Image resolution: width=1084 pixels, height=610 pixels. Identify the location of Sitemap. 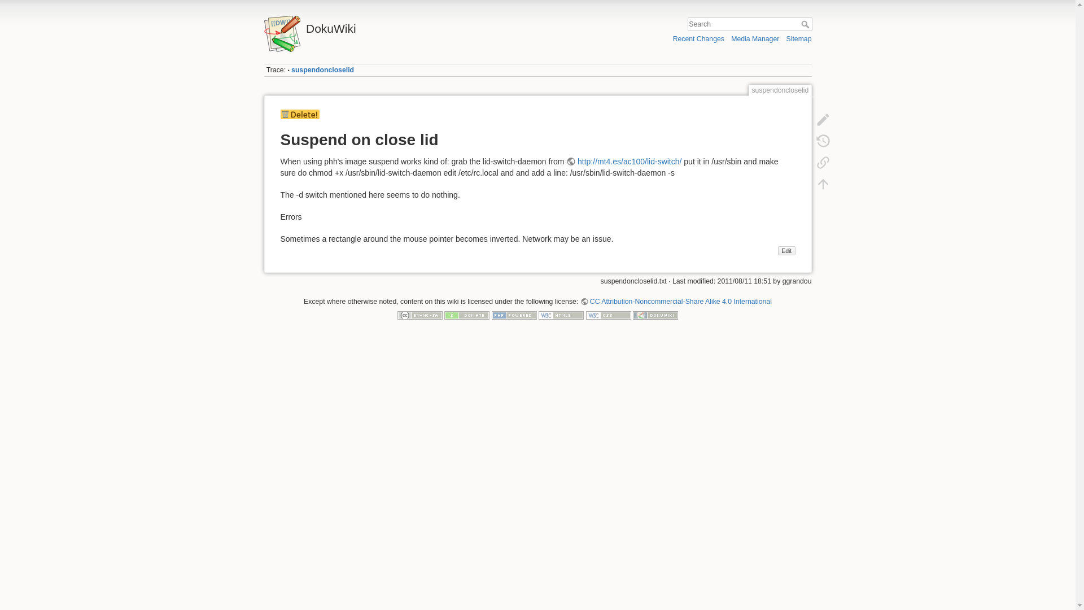
(799, 38).